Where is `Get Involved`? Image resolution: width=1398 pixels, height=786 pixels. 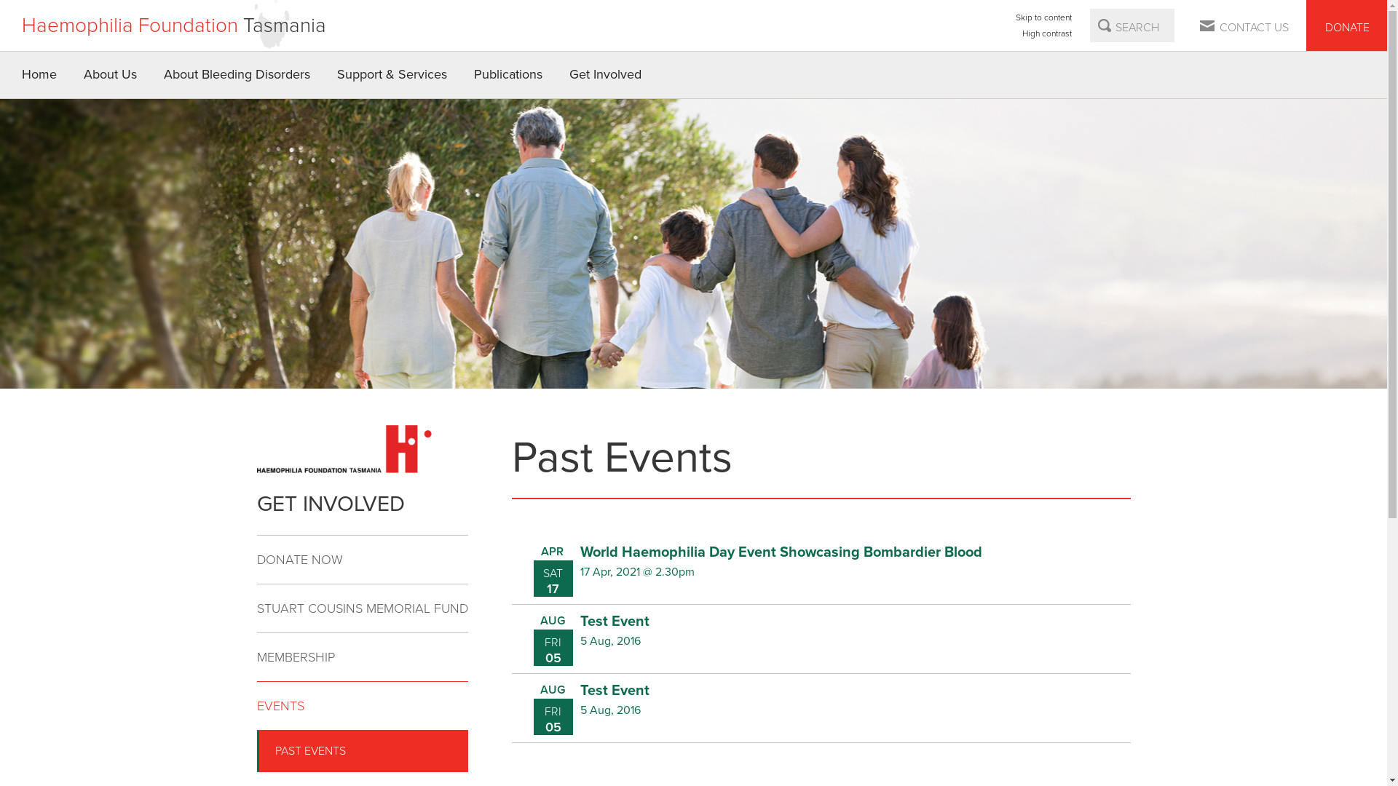
Get Involved is located at coordinates (606, 75).